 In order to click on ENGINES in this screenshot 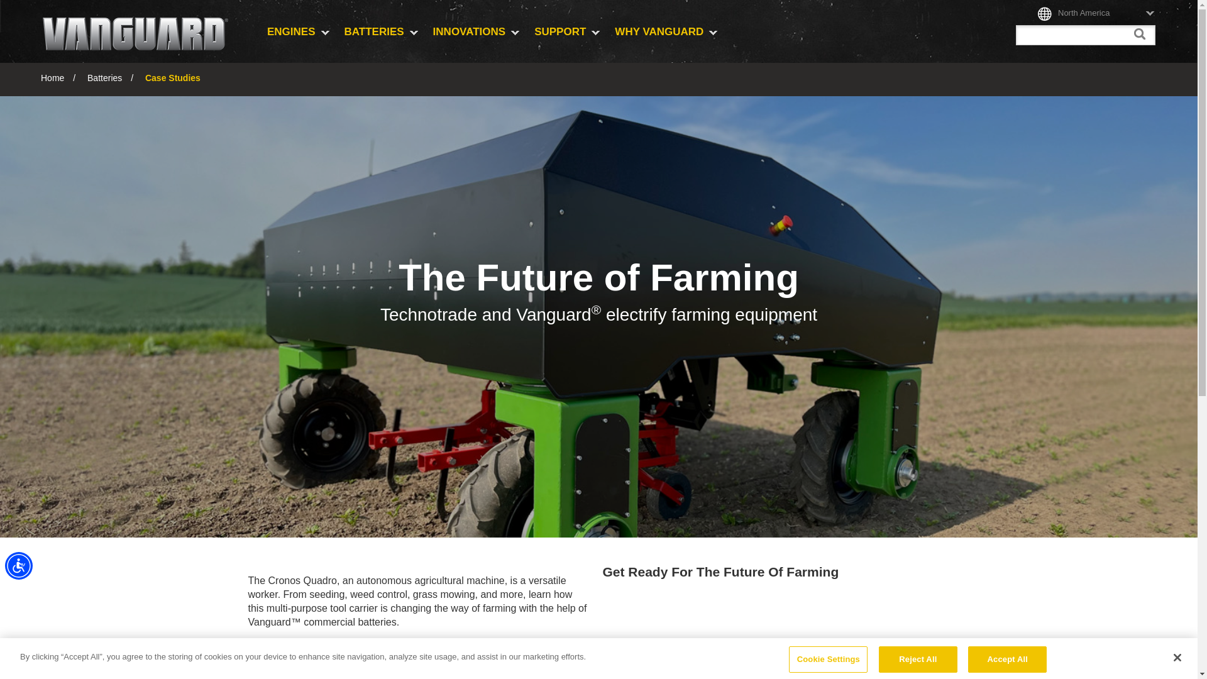, I will do `click(298, 35)`.